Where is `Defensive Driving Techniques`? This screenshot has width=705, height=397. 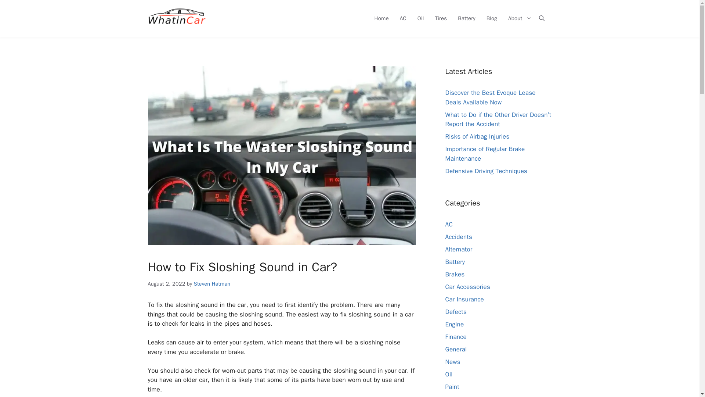
Defensive Driving Techniques is located at coordinates (486, 171).